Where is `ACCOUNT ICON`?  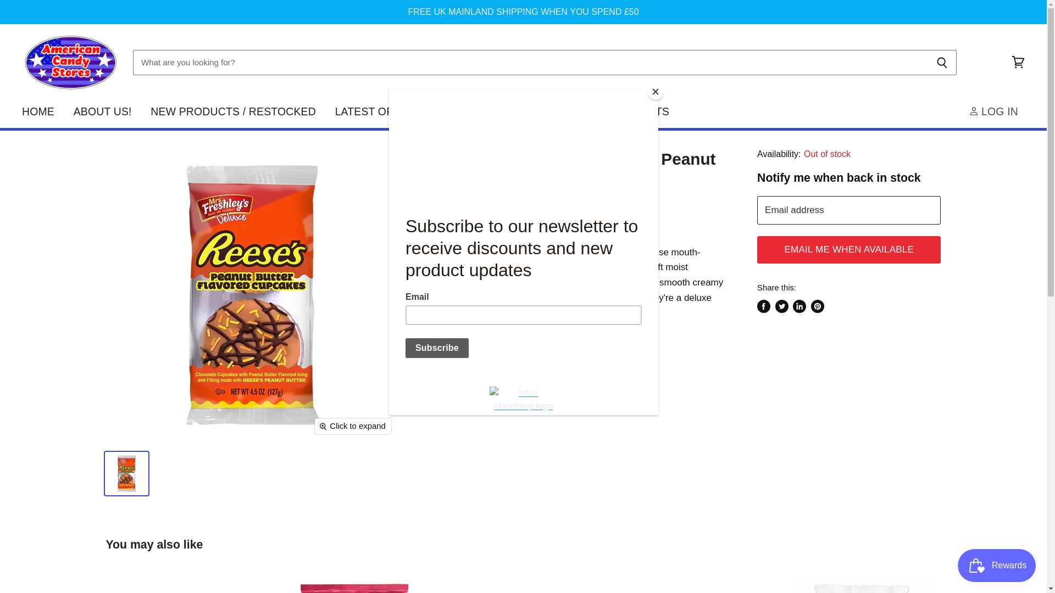
ACCOUNT ICON is located at coordinates (974, 111).